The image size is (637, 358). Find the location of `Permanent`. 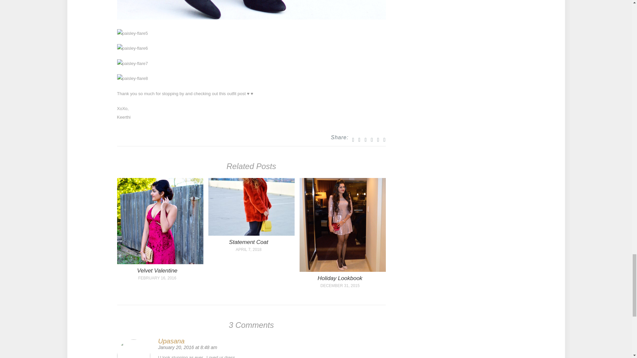

Permanent is located at coordinates (340, 278).